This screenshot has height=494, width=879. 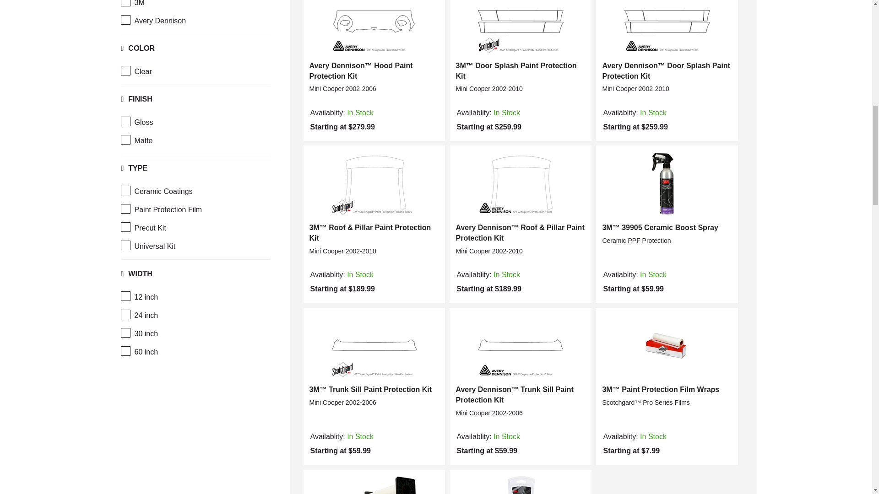 What do you see at coordinates (125, 3) in the screenshot?
I see `on` at bounding box center [125, 3].